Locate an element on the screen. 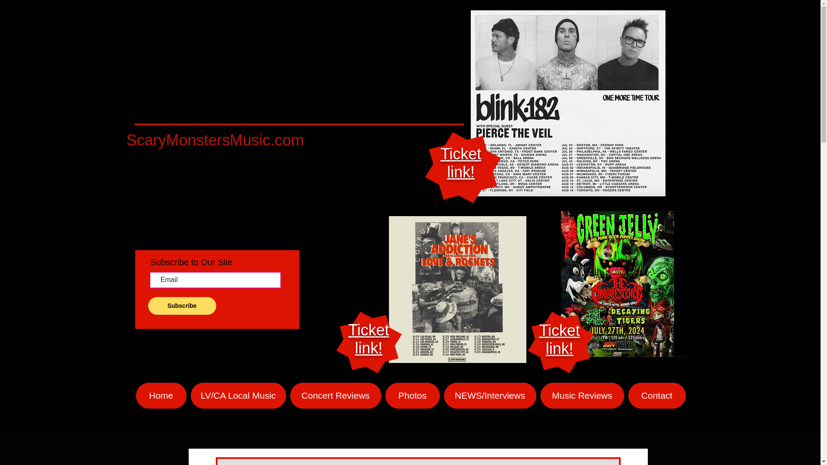 The image size is (827, 465). Concert Reviews is located at coordinates (336, 395).